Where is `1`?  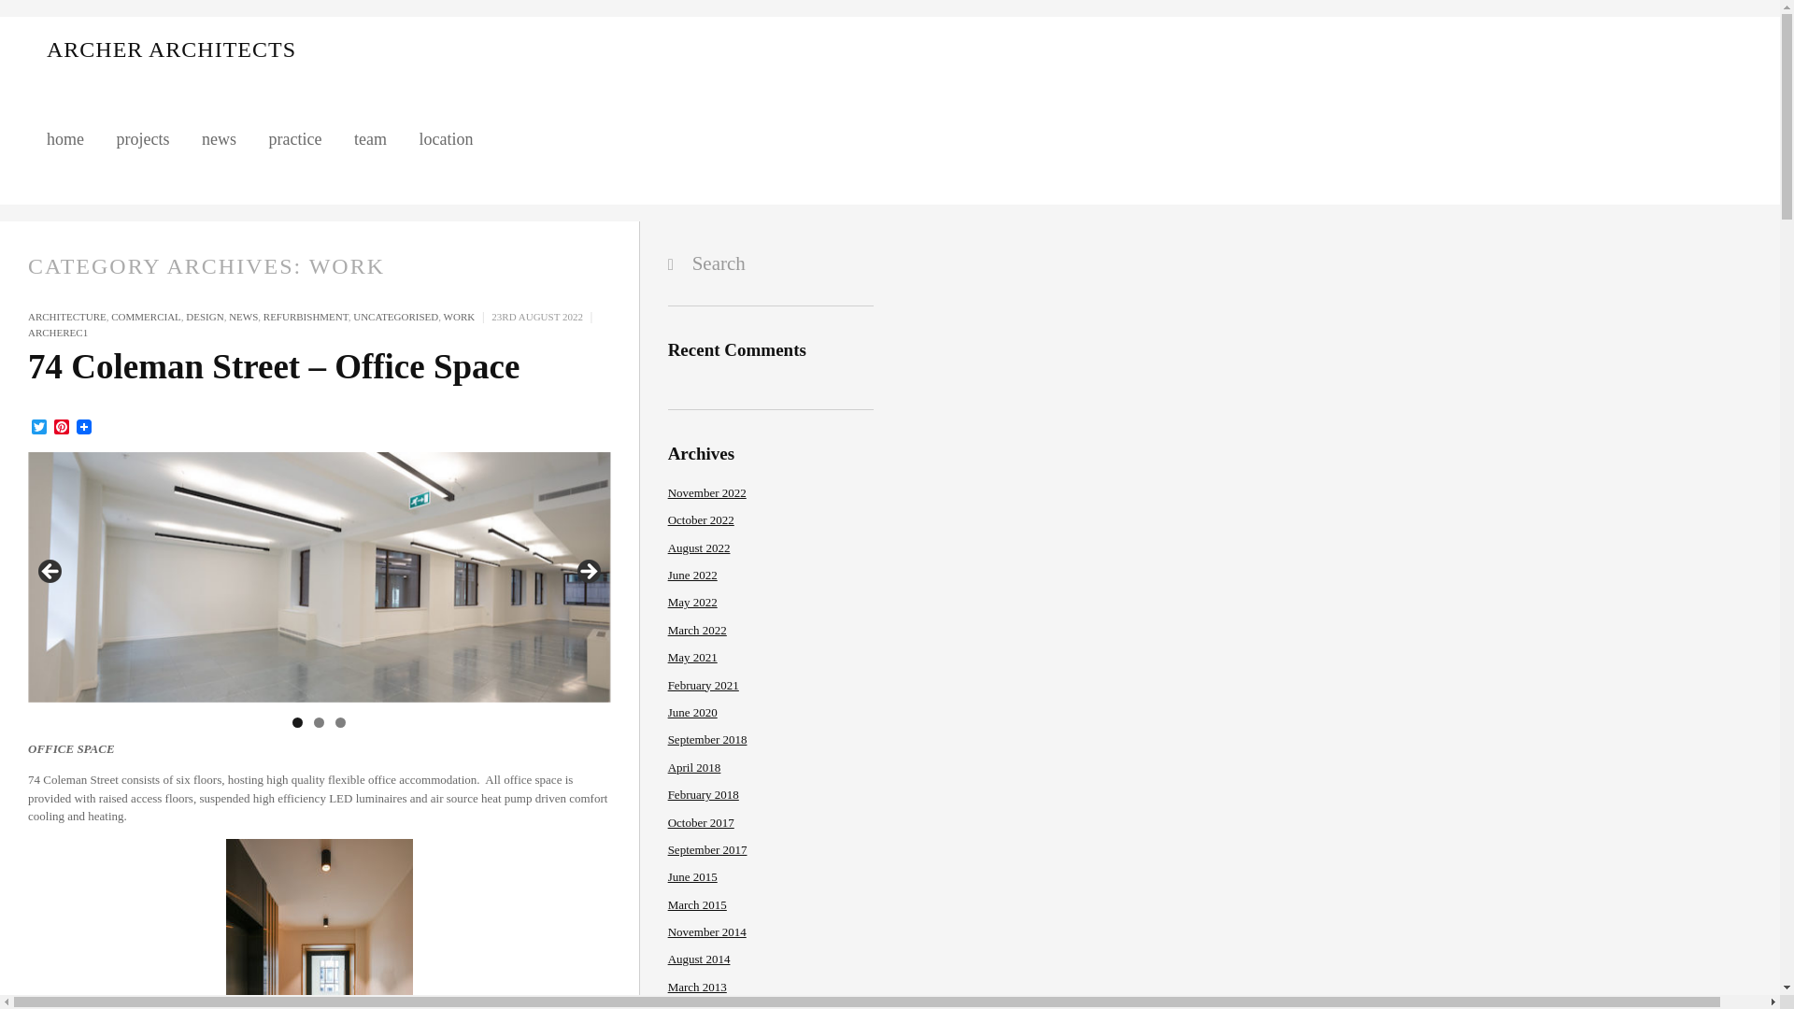
1 is located at coordinates (297, 721).